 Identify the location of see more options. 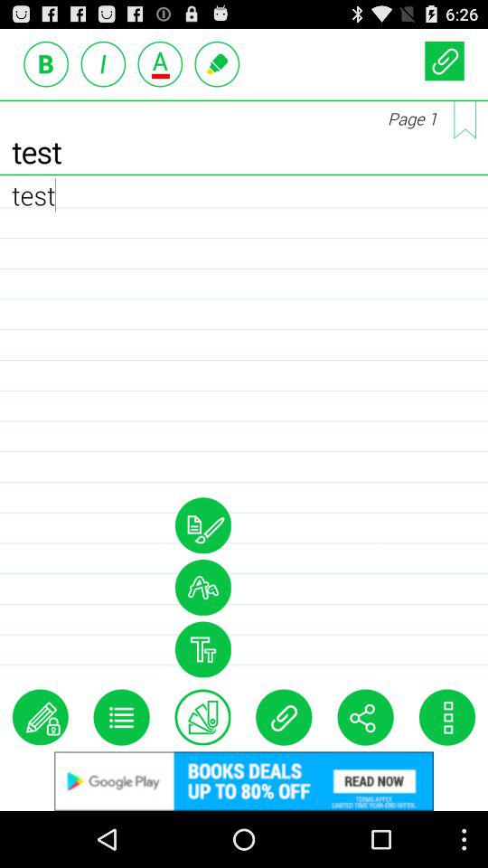
(446, 717).